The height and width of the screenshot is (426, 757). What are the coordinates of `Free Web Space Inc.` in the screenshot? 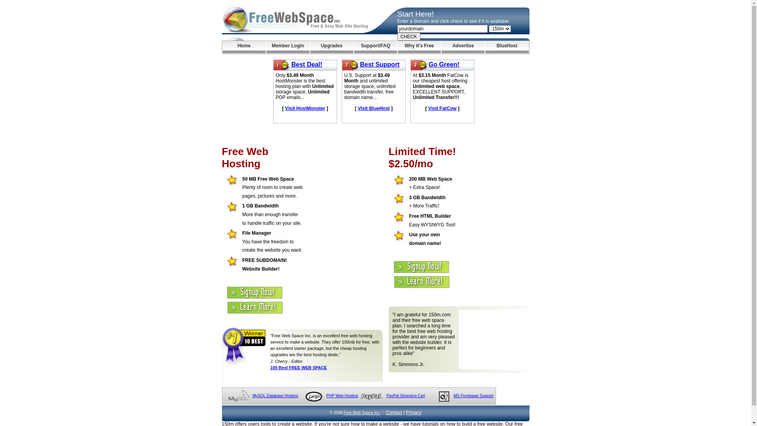 It's located at (362, 413).